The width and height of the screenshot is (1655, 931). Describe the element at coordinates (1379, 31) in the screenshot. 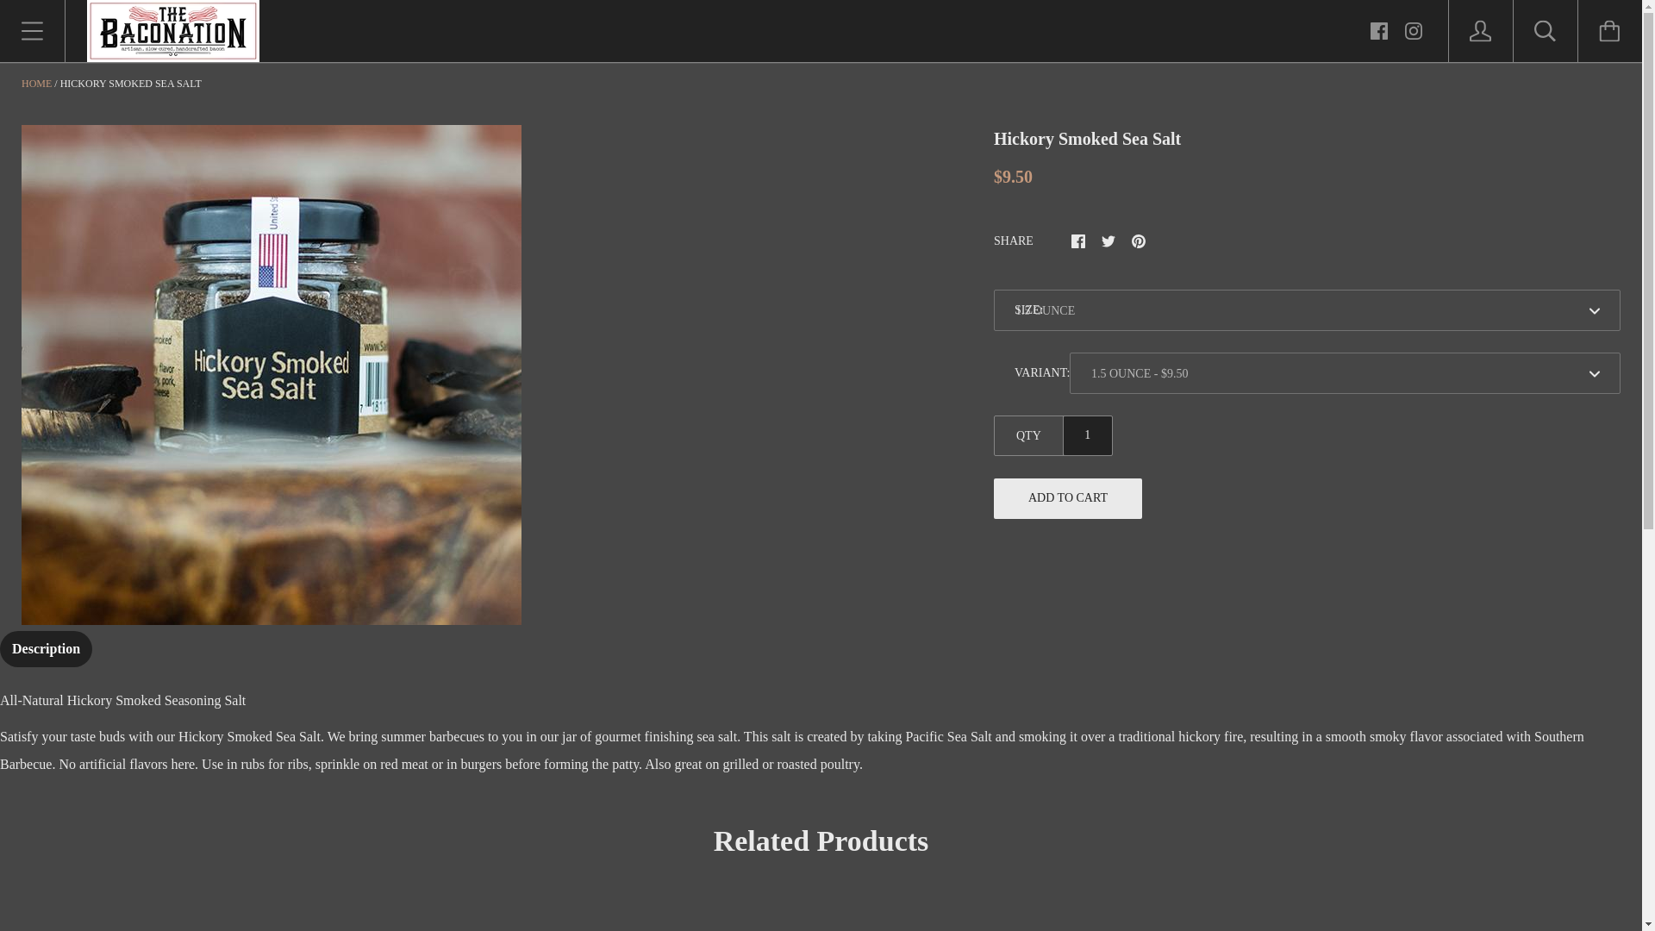

I see `Facebook` at that location.